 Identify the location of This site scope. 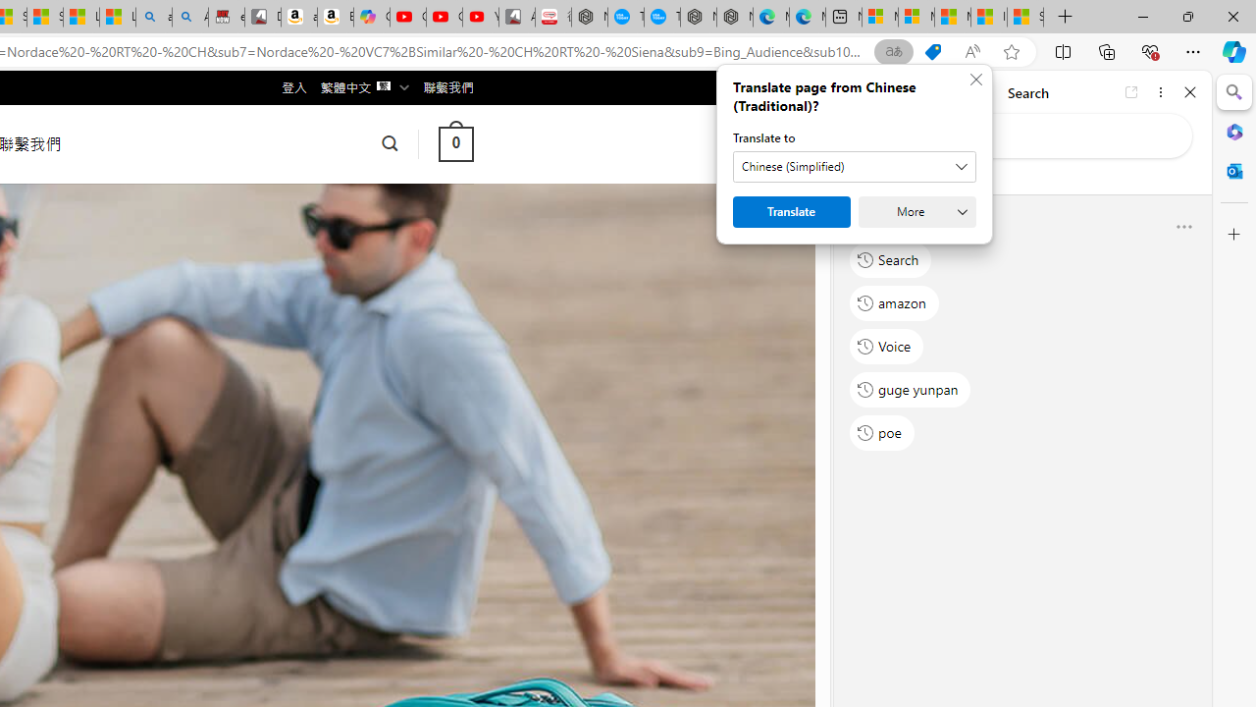
(918, 177).